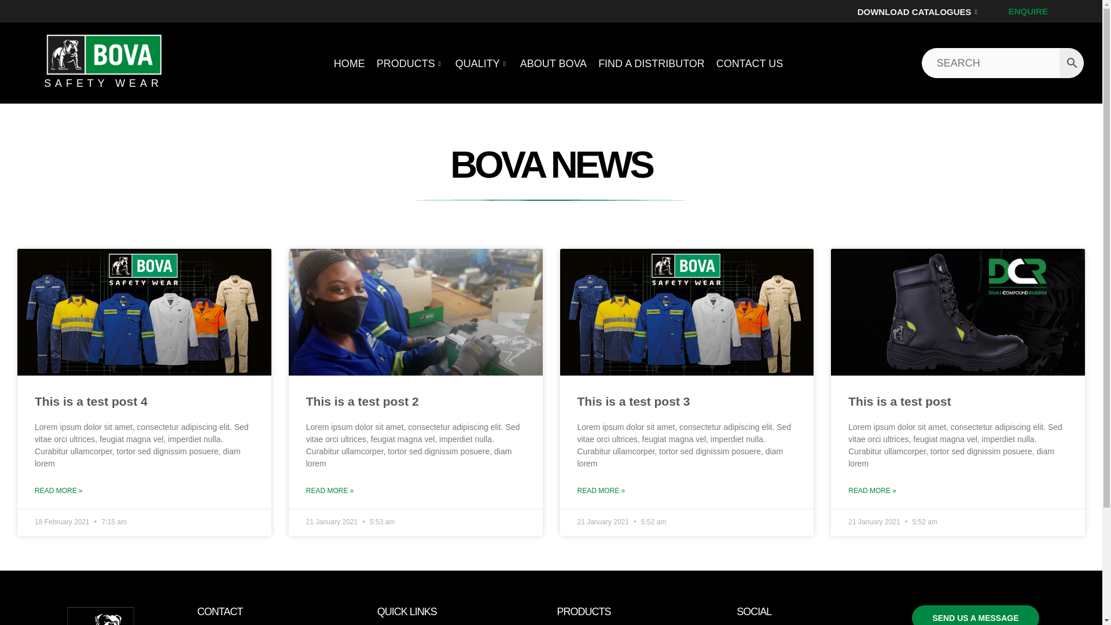 The height and width of the screenshot is (625, 1111). What do you see at coordinates (410, 64) in the screenshot?
I see `PRODUCTS` at bounding box center [410, 64].